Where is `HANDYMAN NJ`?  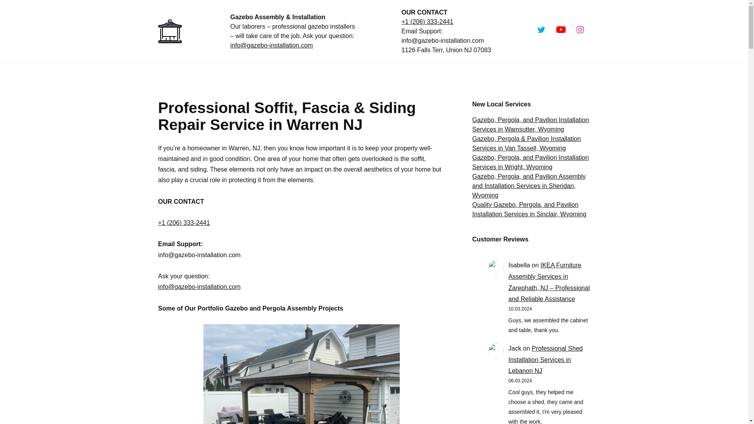 HANDYMAN NJ is located at coordinates (273, 75).